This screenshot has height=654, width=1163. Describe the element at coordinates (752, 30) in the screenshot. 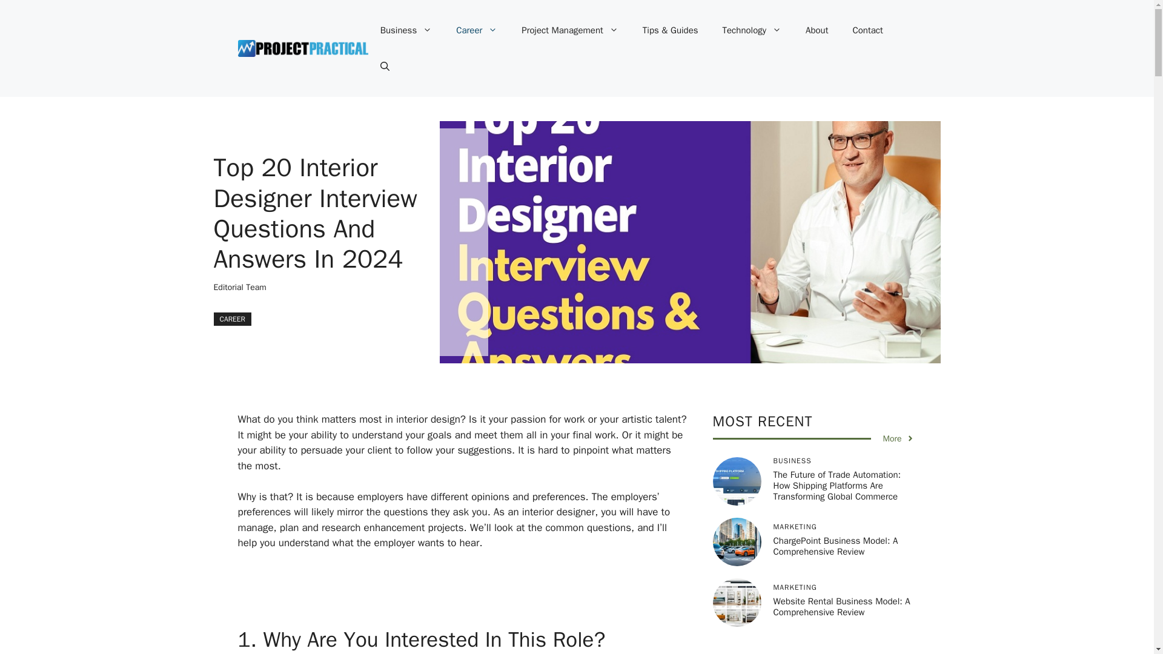

I see `Technology` at that location.